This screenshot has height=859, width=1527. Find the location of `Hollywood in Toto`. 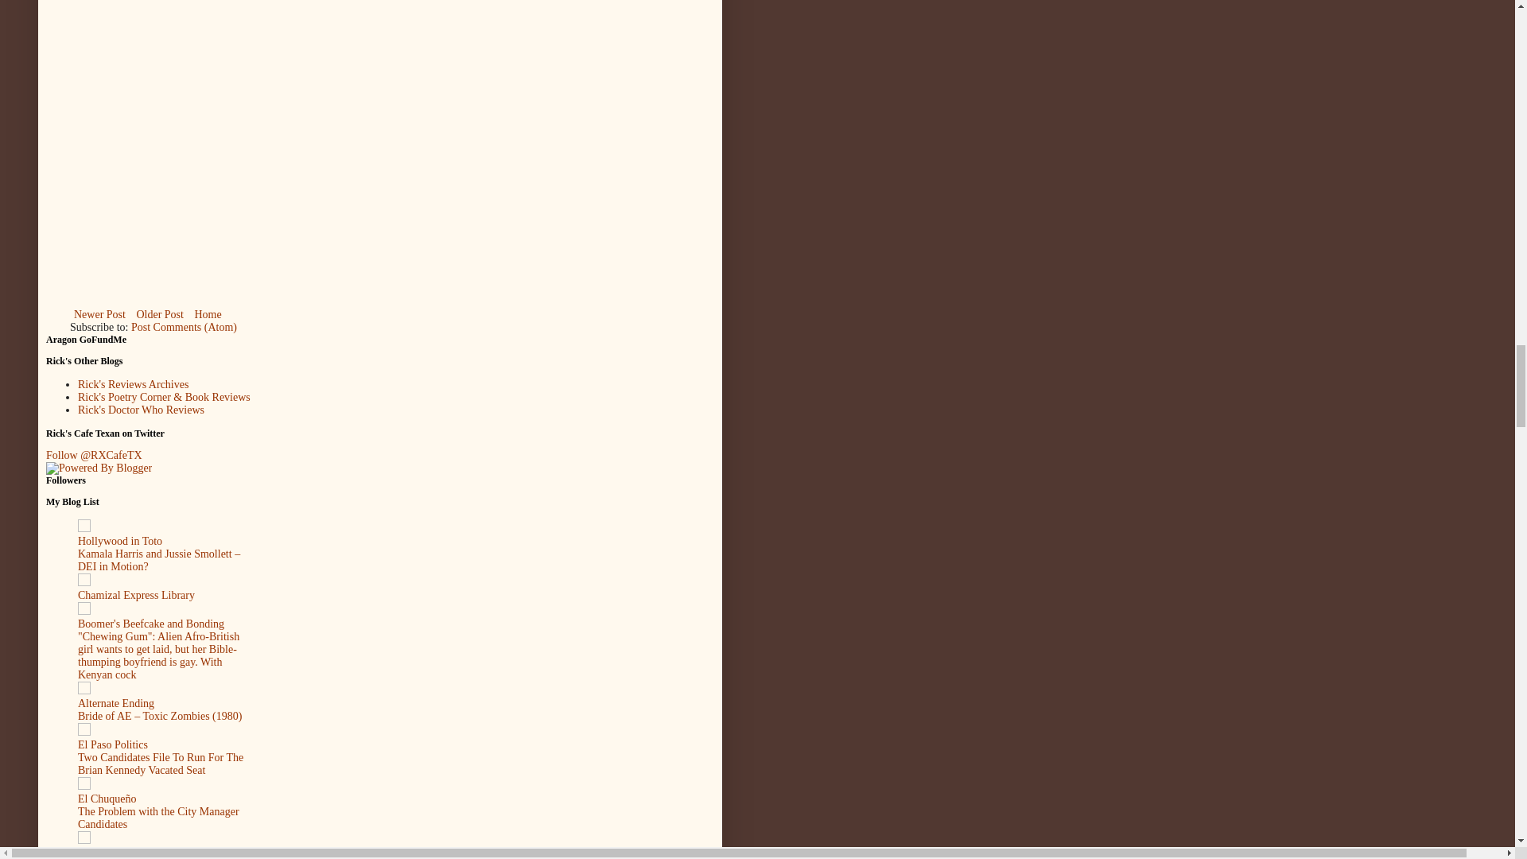

Hollywood in Toto is located at coordinates (119, 541).